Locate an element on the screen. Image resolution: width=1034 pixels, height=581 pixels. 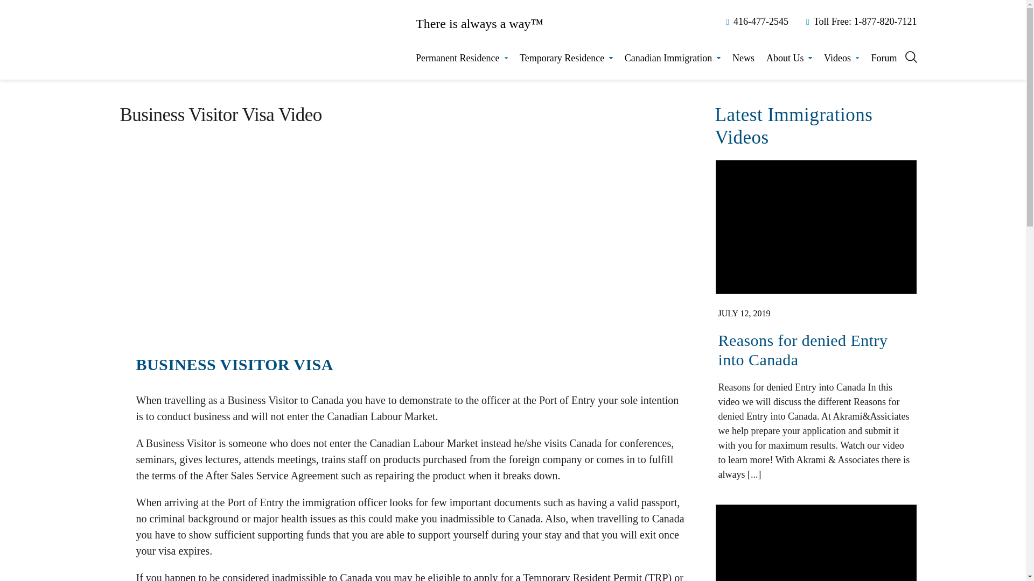
Temporary Residence is located at coordinates (567, 58).